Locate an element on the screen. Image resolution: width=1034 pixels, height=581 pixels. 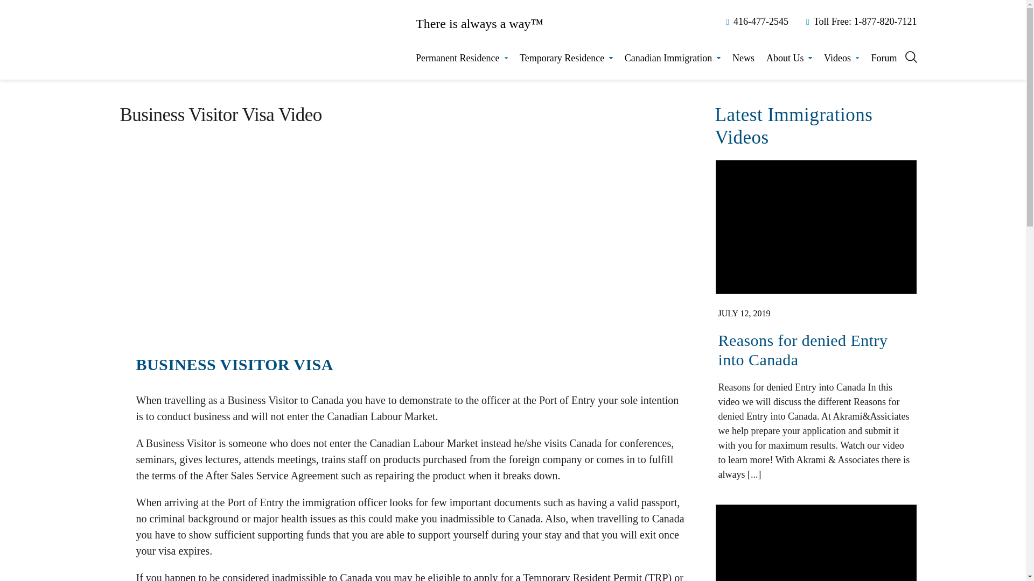
Temporary Residence is located at coordinates (567, 58).